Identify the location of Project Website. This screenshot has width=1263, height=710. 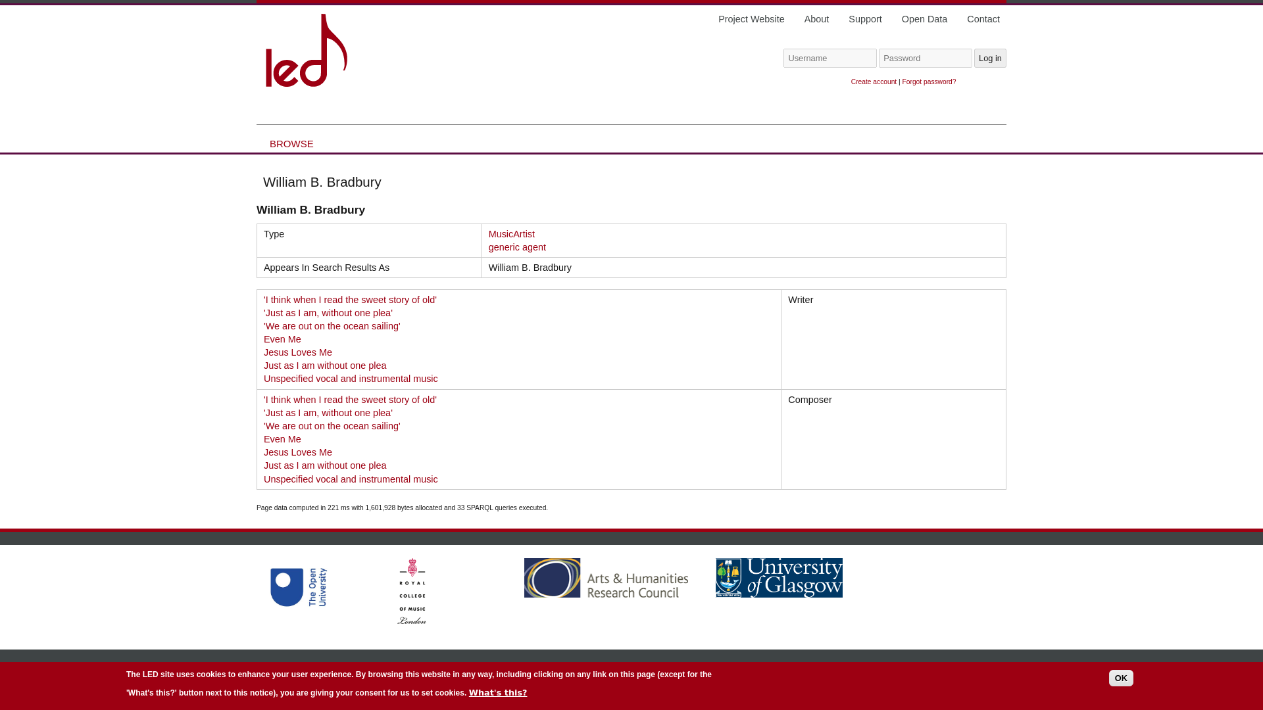
(751, 18).